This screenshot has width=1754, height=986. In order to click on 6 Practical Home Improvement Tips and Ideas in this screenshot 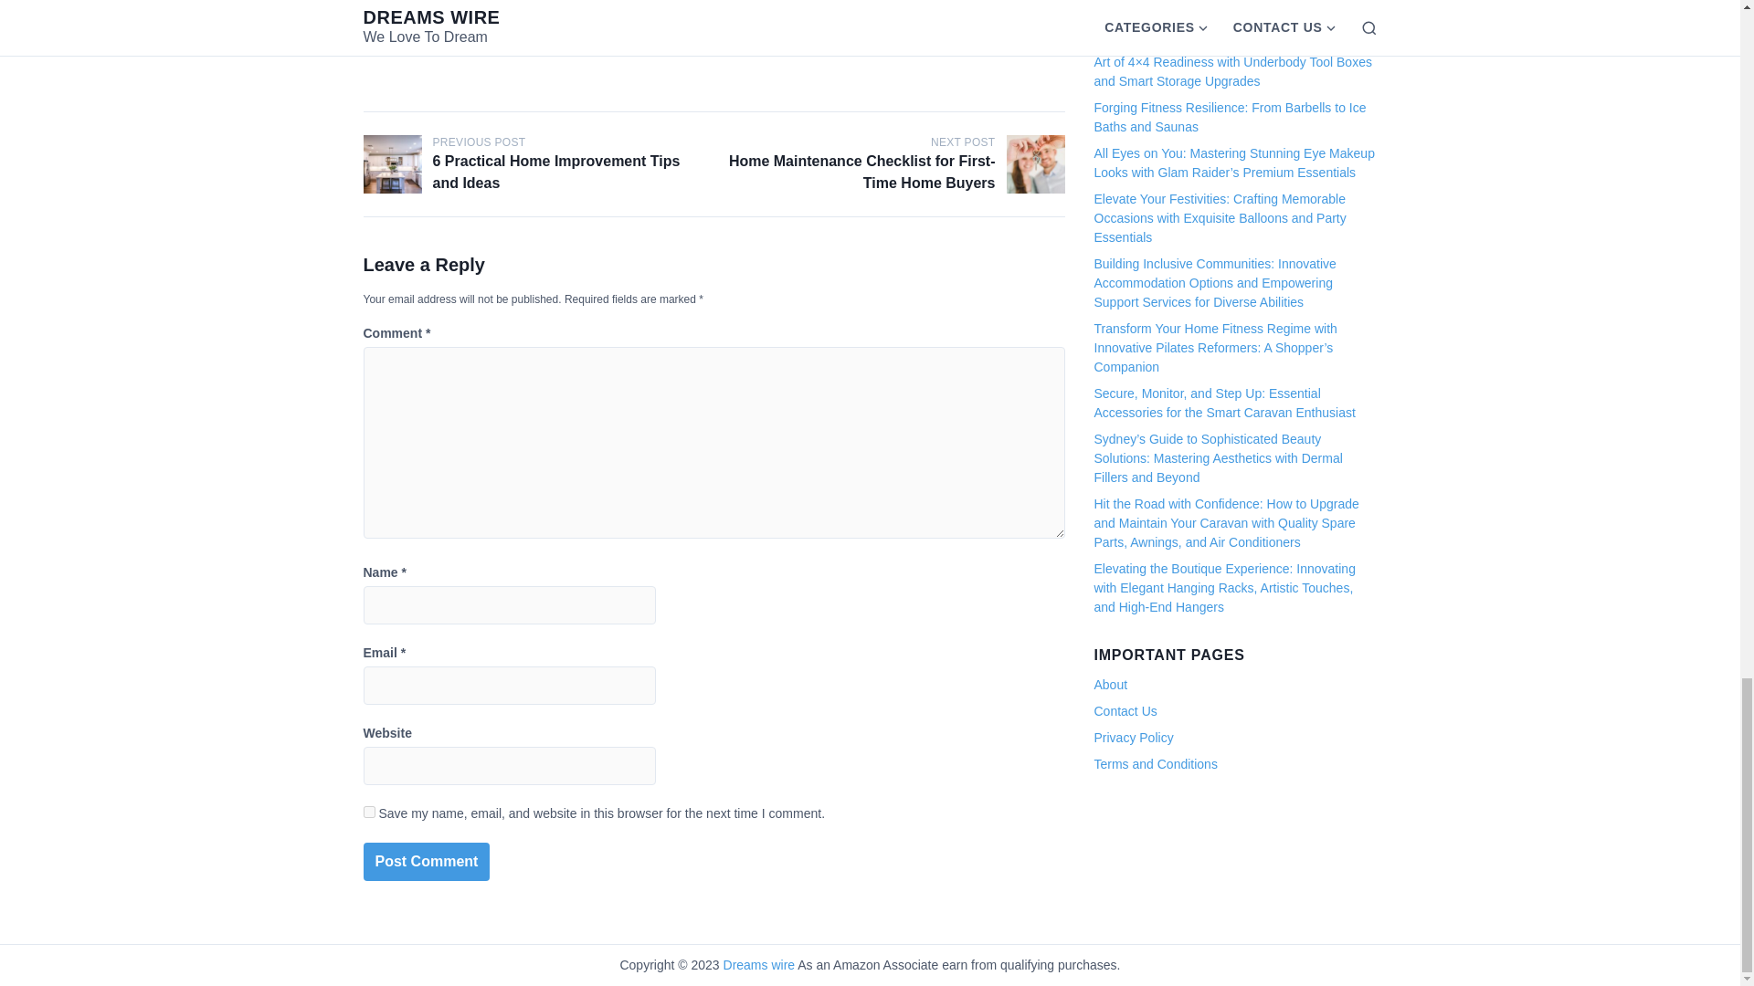, I will do `click(393, 163)`.